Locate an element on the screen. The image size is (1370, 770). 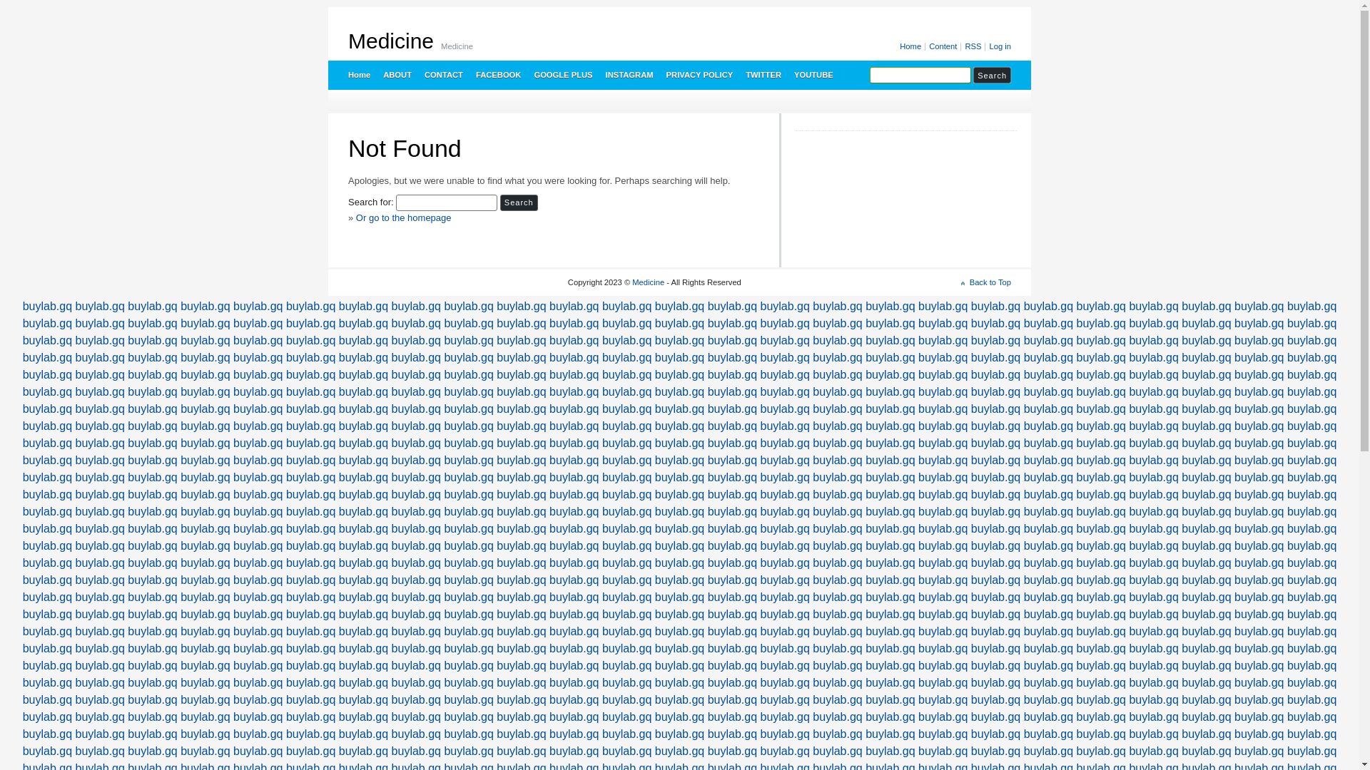
buylab.gq is located at coordinates (1206, 461).